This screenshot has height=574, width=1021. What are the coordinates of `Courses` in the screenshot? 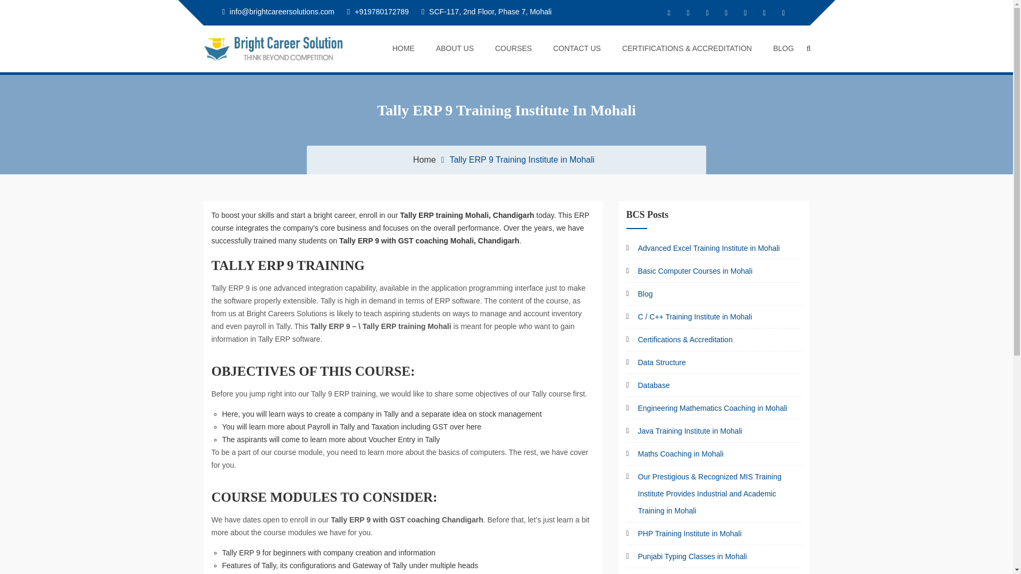 It's located at (508, 48).